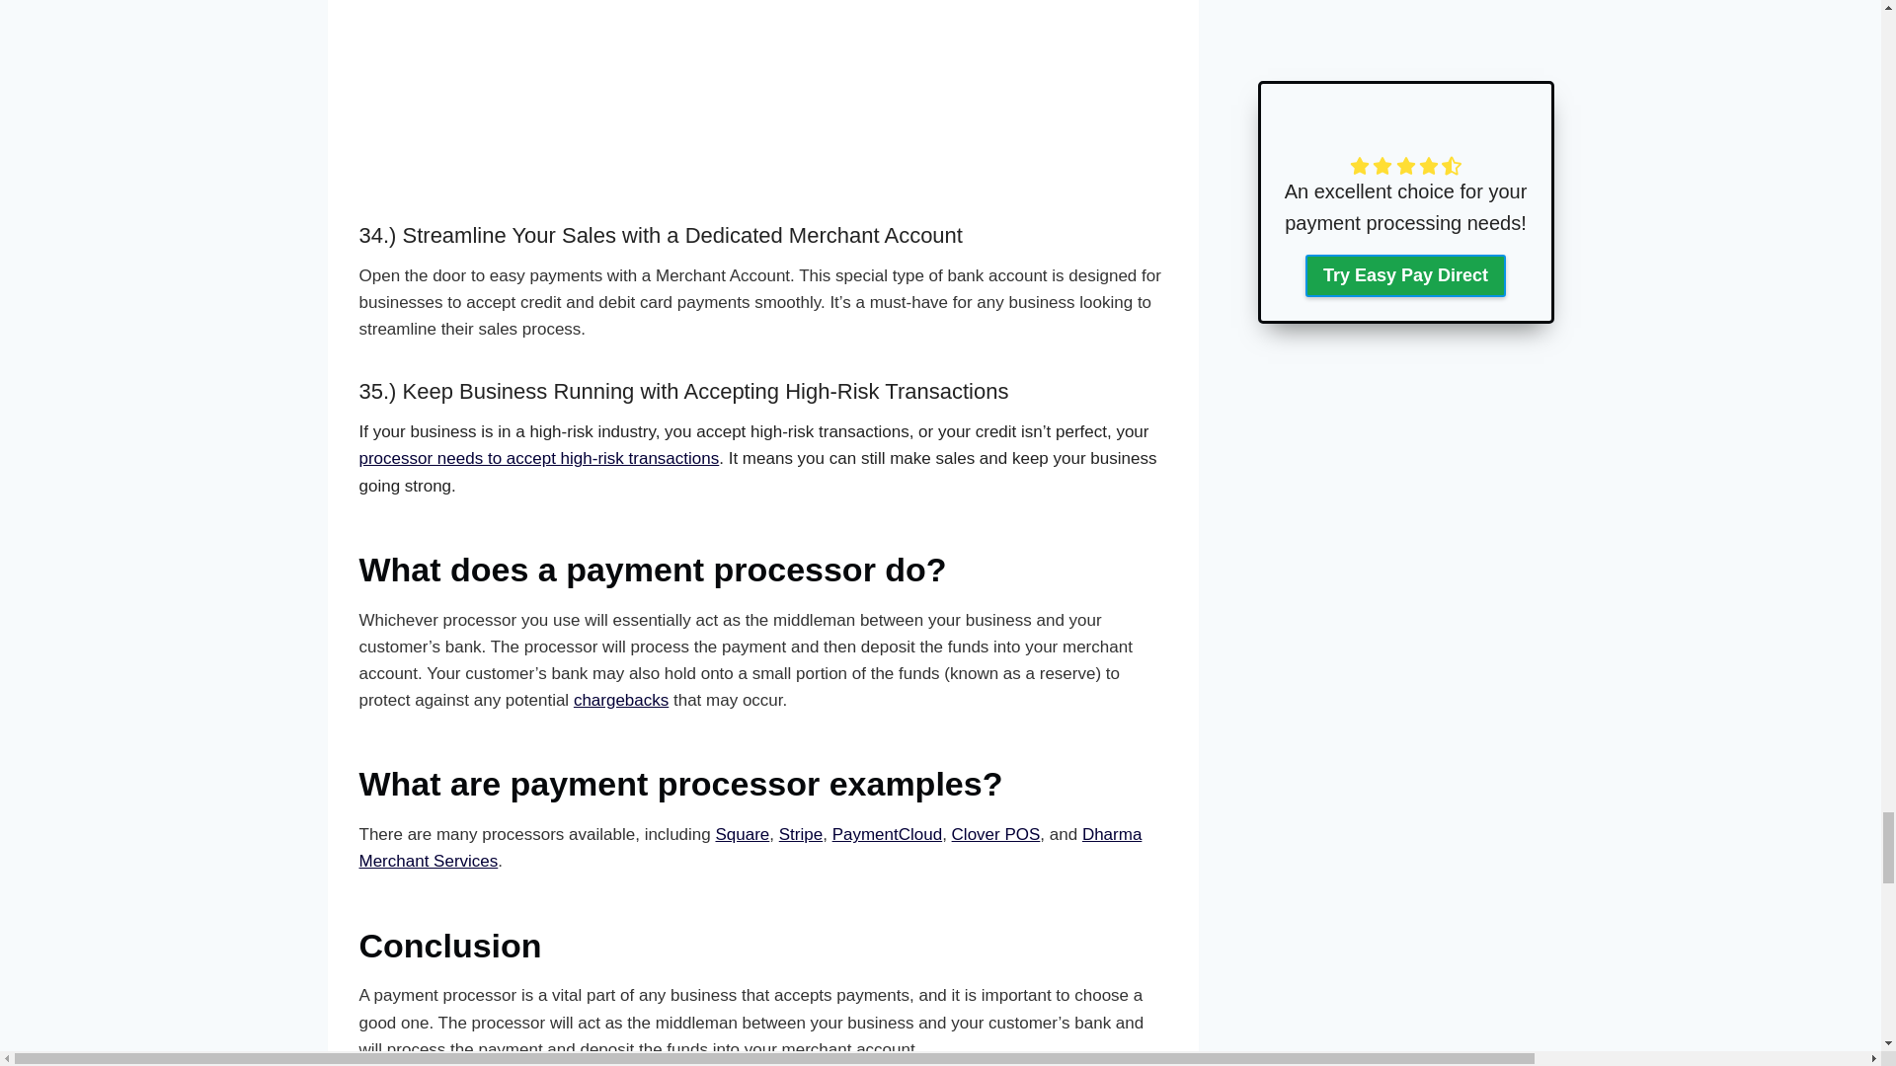 This screenshot has width=1896, height=1066. What do you see at coordinates (750, 847) in the screenshot?
I see `Dharma` at bounding box center [750, 847].